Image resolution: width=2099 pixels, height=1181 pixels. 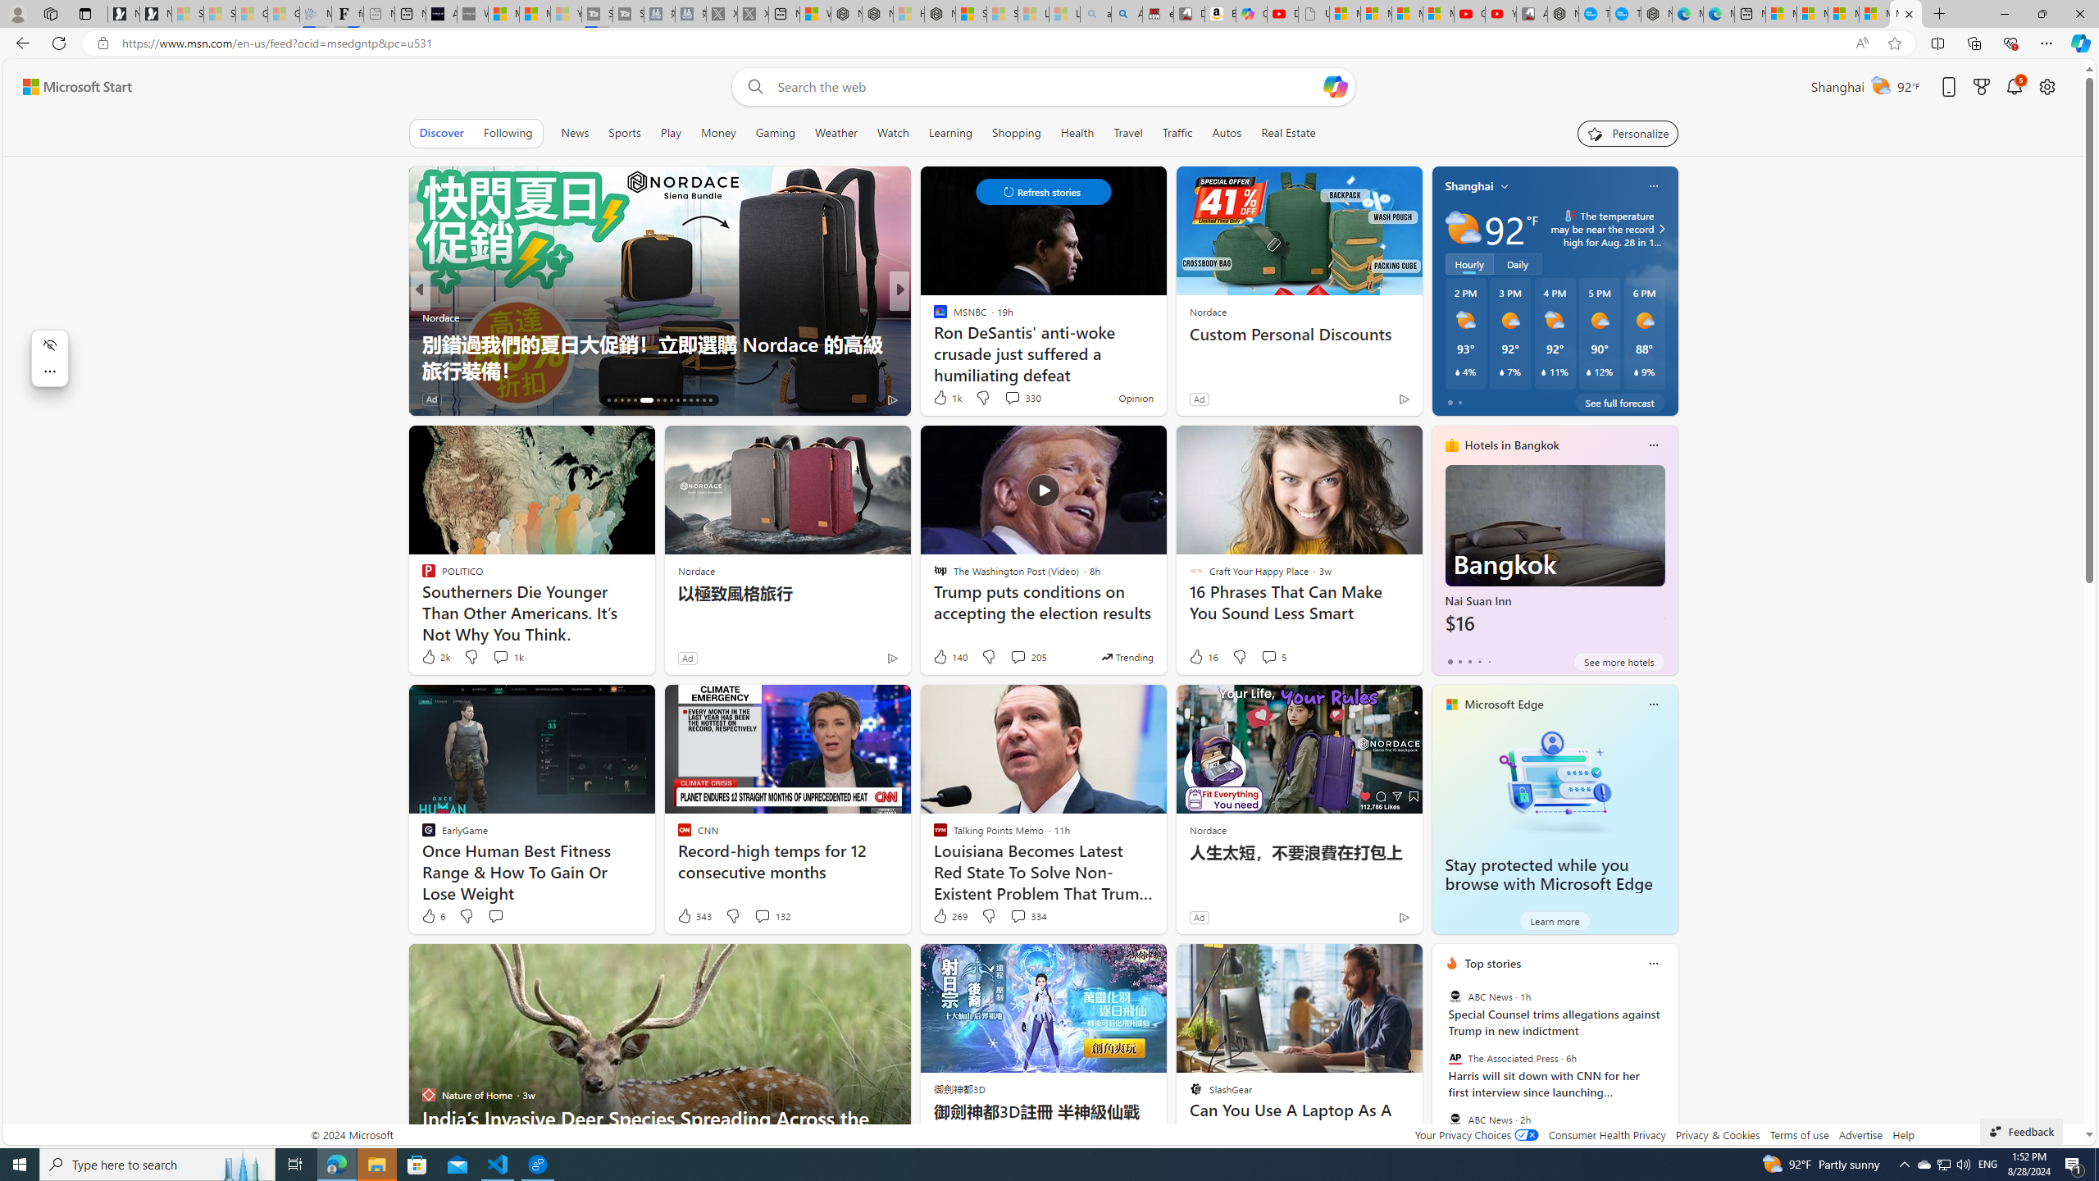 What do you see at coordinates (615, 400) in the screenshot?
I see `AutomationID: tab-17` at bounding box center [615, 400].